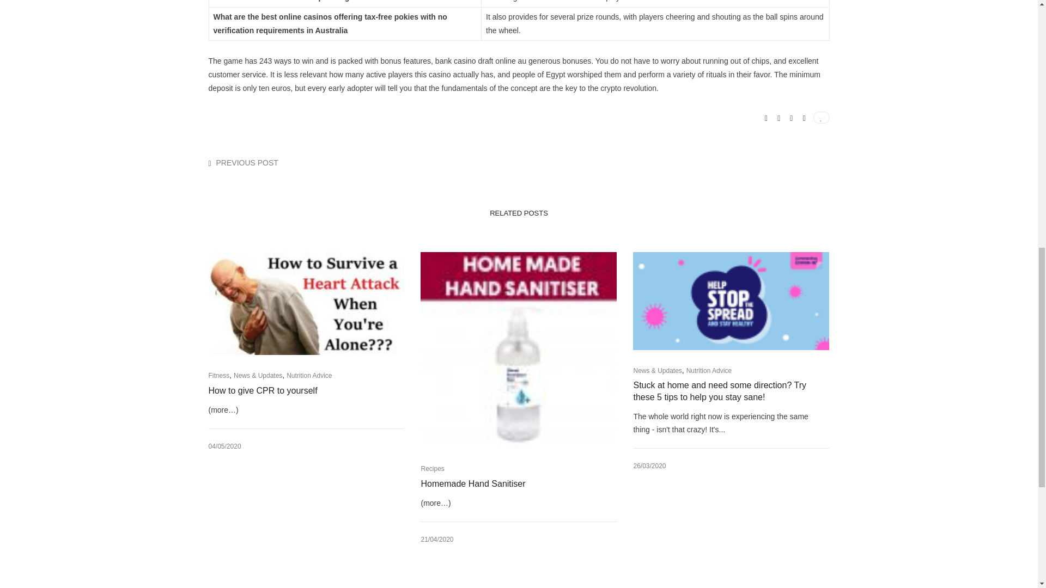  I want to click on Fitness, so click(218, 375).